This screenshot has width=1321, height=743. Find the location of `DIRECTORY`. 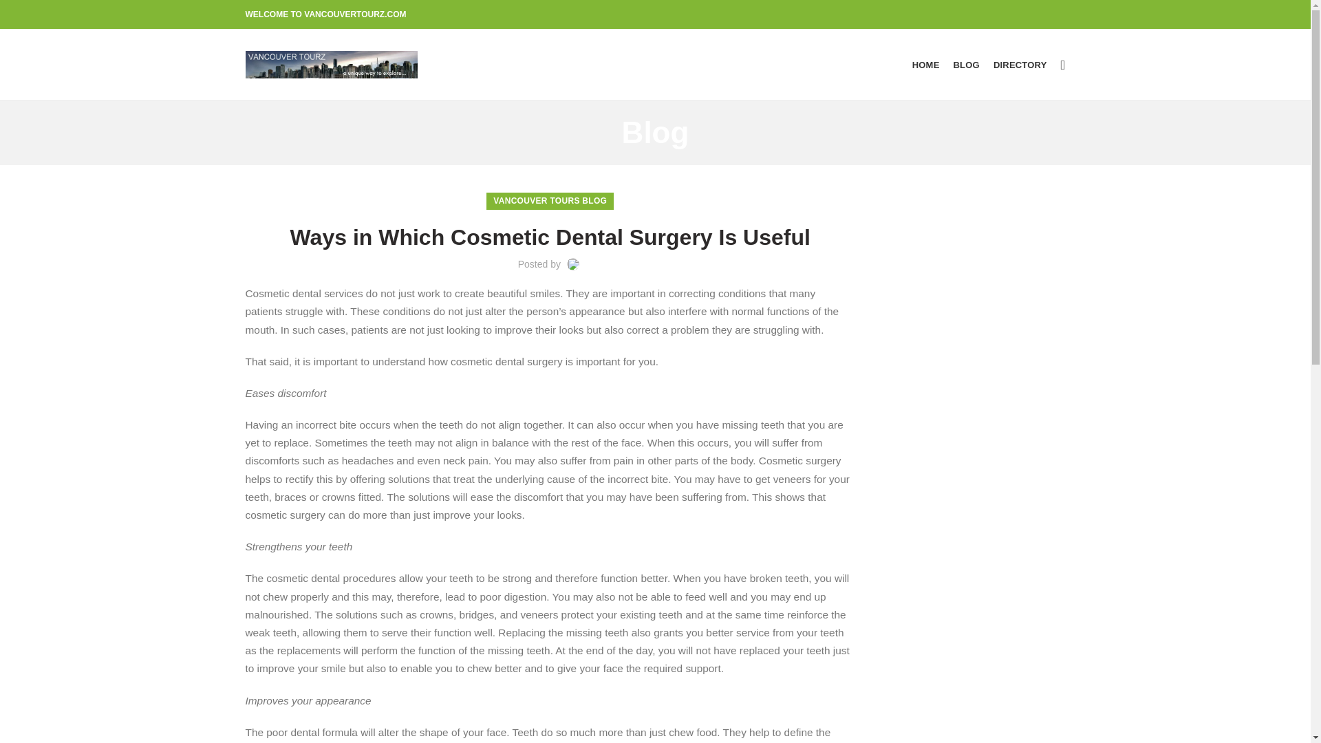

DIRECTORY is located at coordinates (1020, 65).